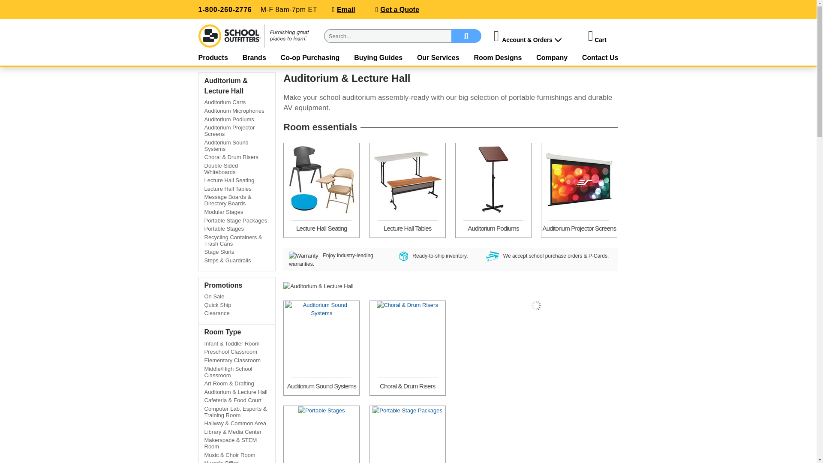  I want to click on Email, so click(346, 9).